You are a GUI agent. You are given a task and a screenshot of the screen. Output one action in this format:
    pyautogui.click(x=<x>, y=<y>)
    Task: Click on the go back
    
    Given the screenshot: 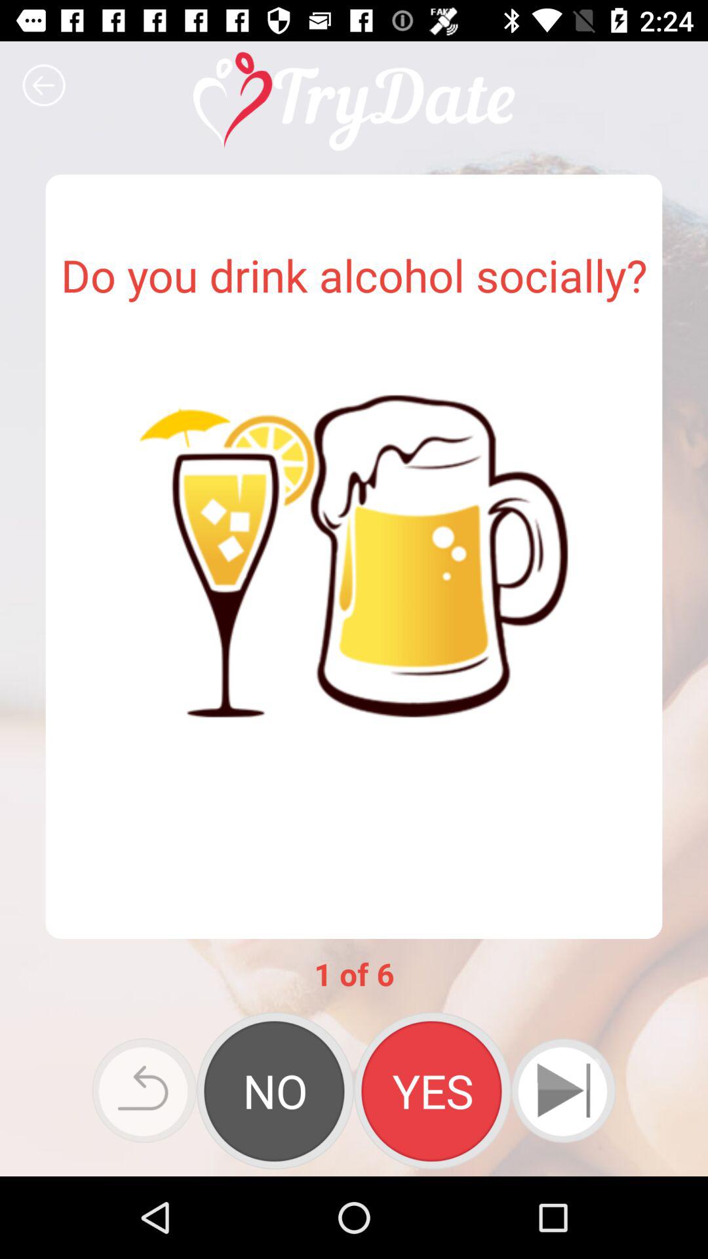 What is the action you would take?
    pyautogui.click(x=144, y=1090)
    